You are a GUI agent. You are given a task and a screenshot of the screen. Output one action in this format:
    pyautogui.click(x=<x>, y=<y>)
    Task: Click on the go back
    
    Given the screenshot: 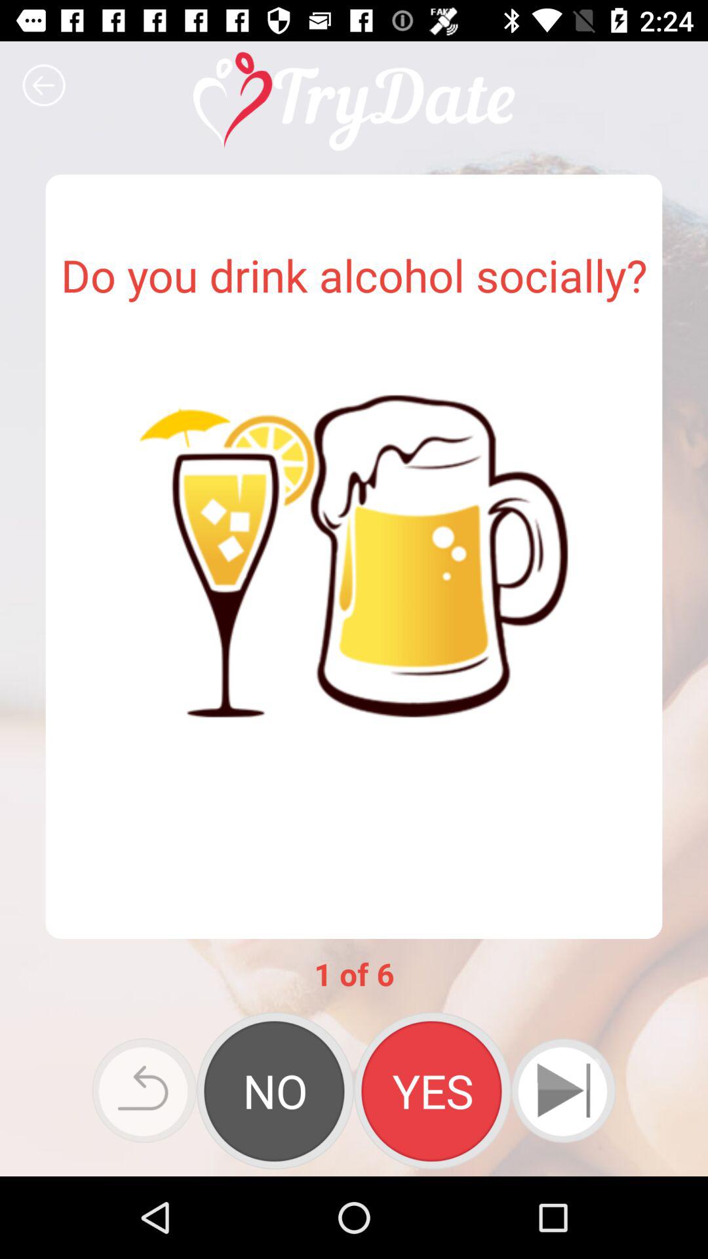 What is the action you would take?
    pyautogui.click(x=144, y=1090)
    